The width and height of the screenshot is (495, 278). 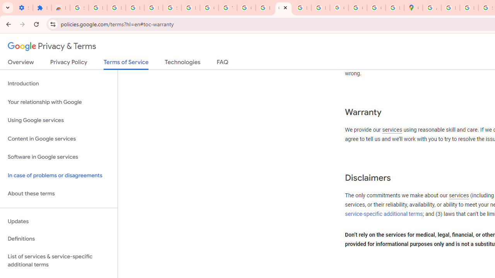 What do you see at coordinates (79, 8) in the screenshot?
I see `Sign in - Google Accounts` at bounding box center [79, 8].